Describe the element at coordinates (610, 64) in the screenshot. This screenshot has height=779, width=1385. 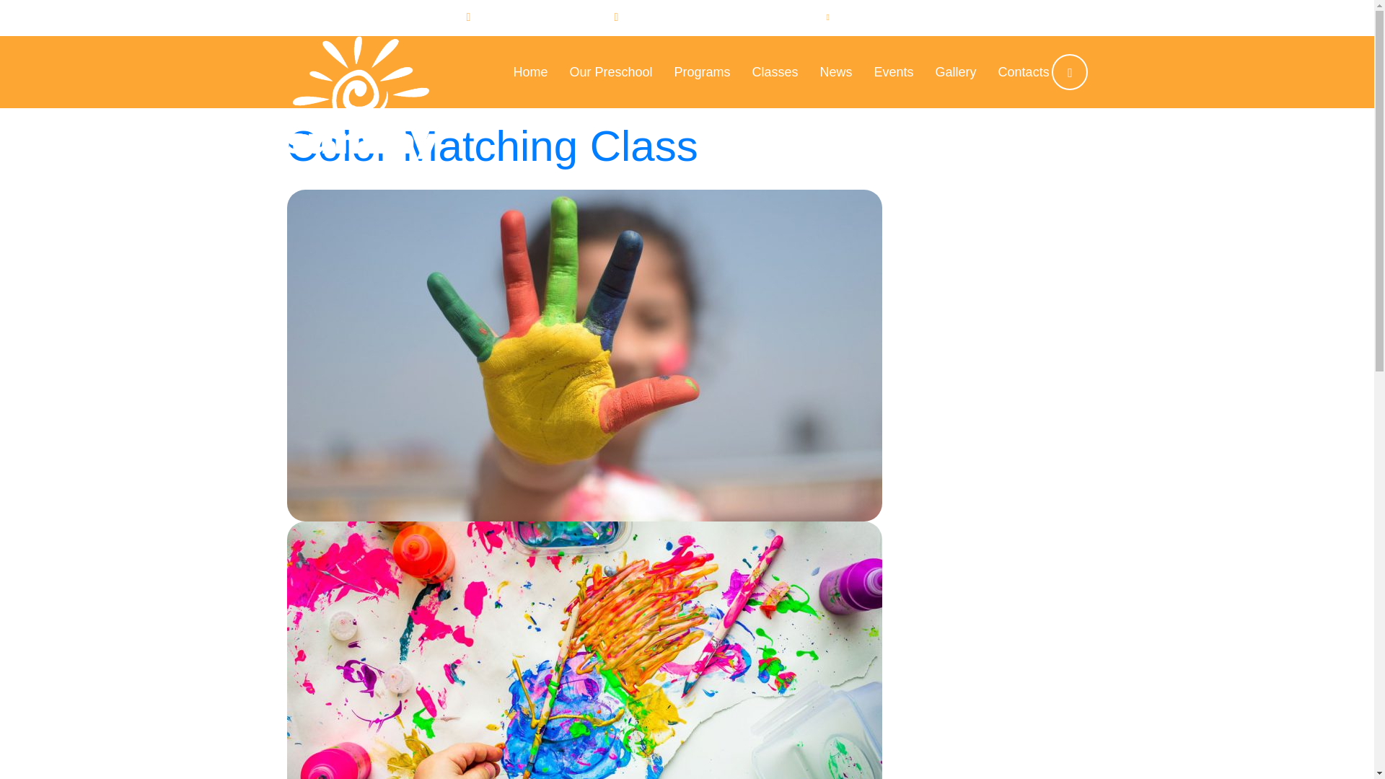
I see `Our Preschool` at that location.